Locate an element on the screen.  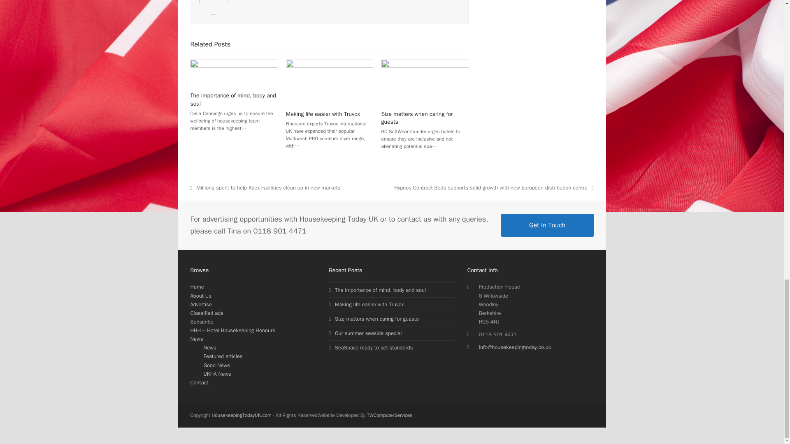
Making life easier with Truvox is located at coordinates (329, 81).